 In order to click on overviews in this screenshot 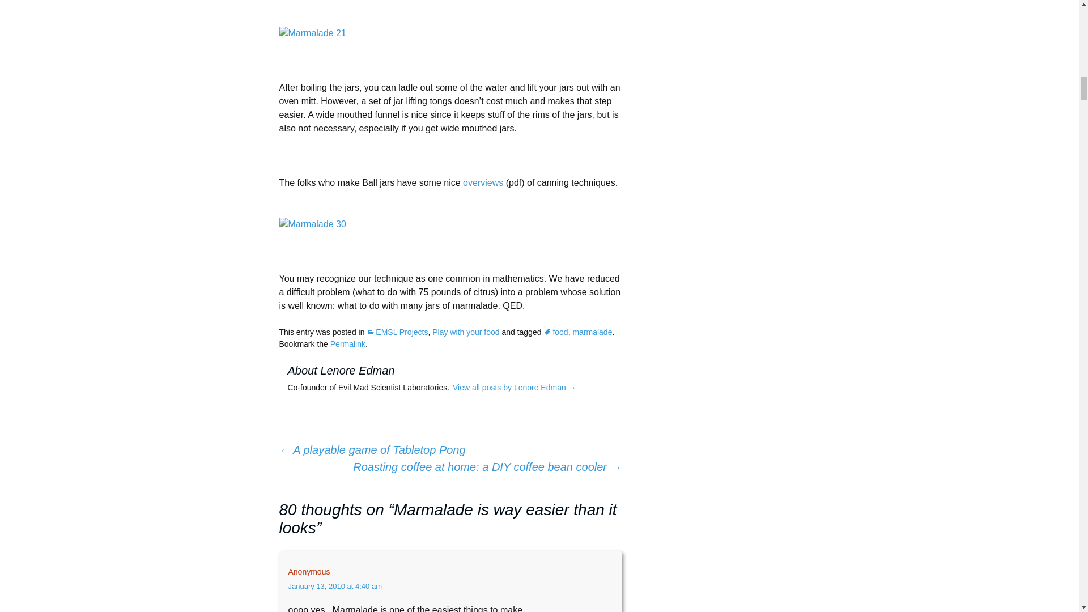, I will do `click(483, 182)`.